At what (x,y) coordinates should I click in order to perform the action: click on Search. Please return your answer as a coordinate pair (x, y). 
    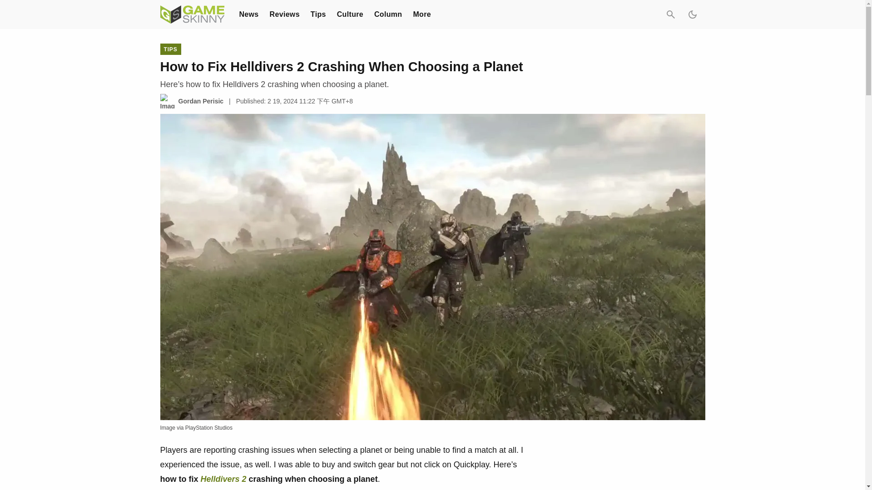
    Looking at the image, I should click on (670, 14).